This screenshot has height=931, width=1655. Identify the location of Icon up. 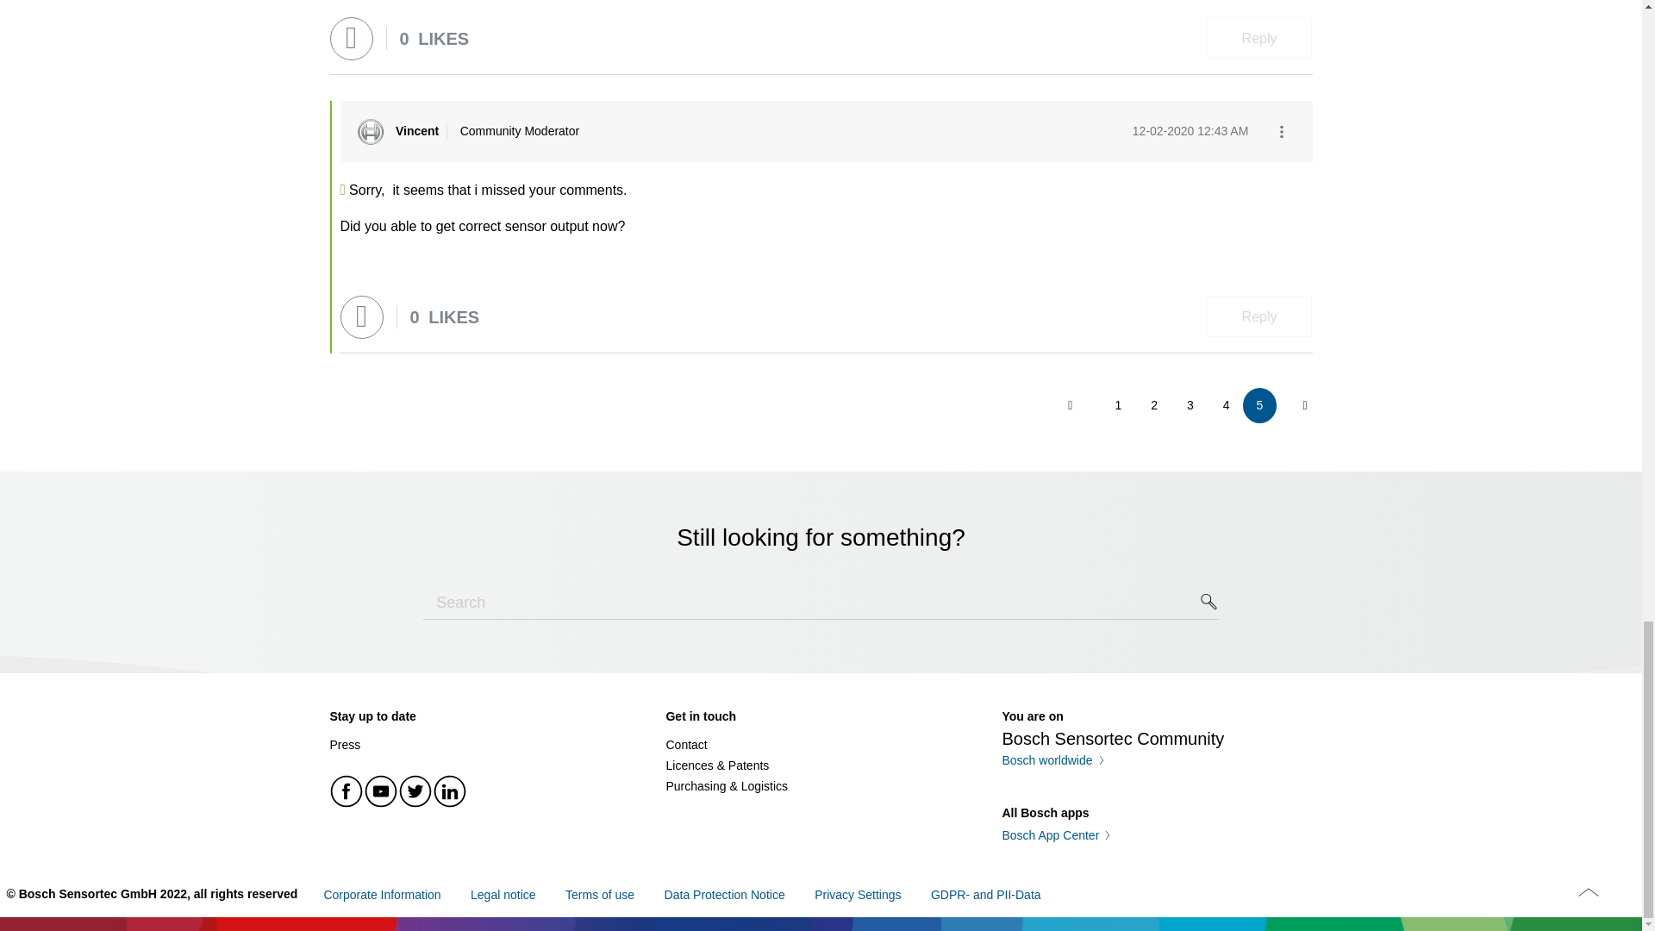
(1588, 891).